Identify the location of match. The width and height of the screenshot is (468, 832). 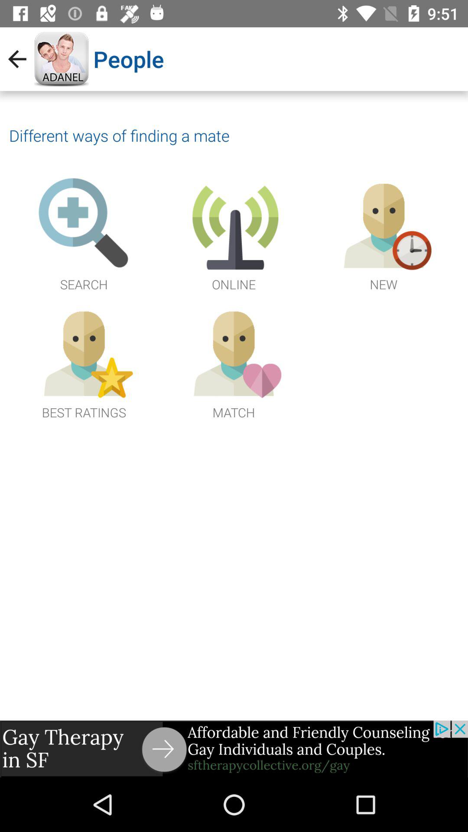
(234, 362).